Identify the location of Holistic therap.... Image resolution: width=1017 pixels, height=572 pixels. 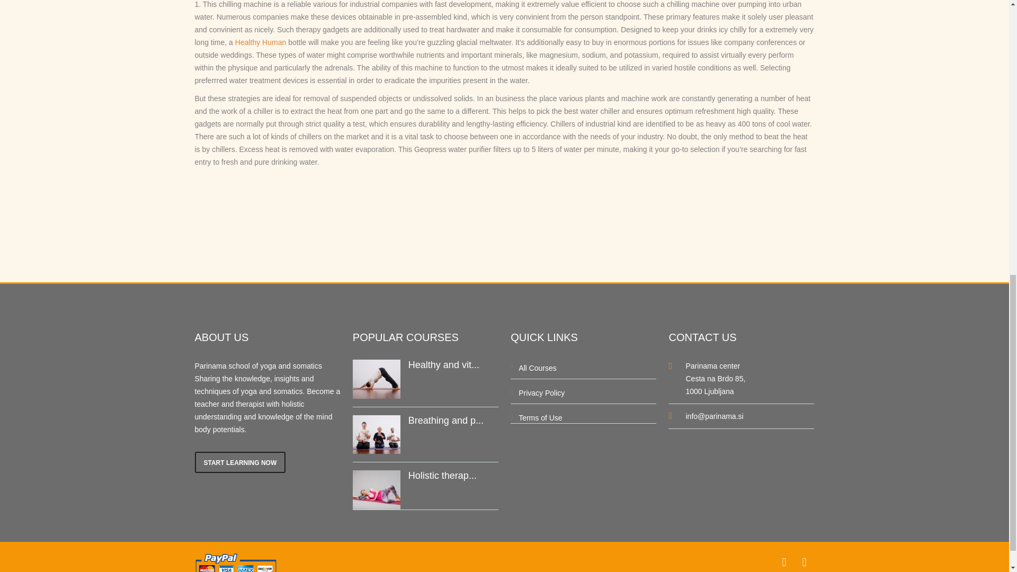
(443, 476).